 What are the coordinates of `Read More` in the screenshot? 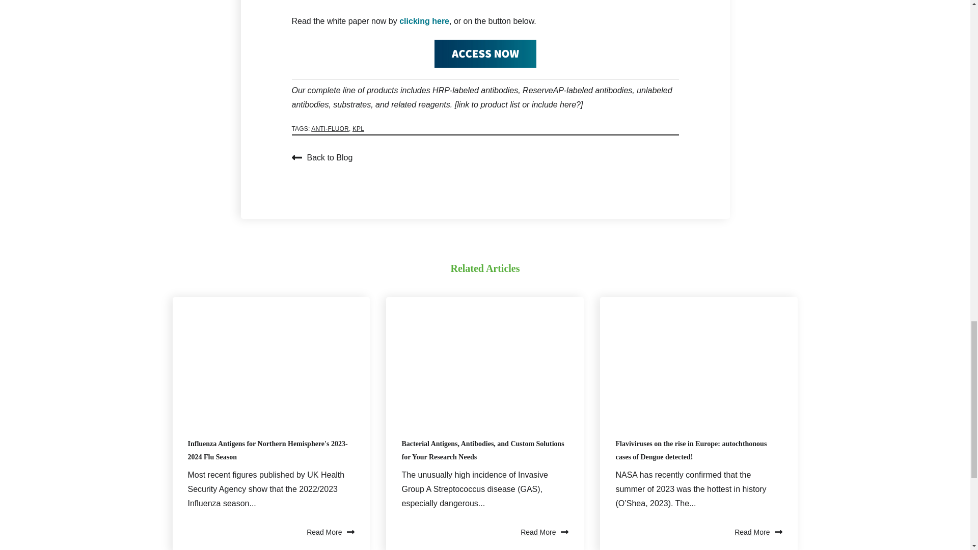 It's located at (330, 532).